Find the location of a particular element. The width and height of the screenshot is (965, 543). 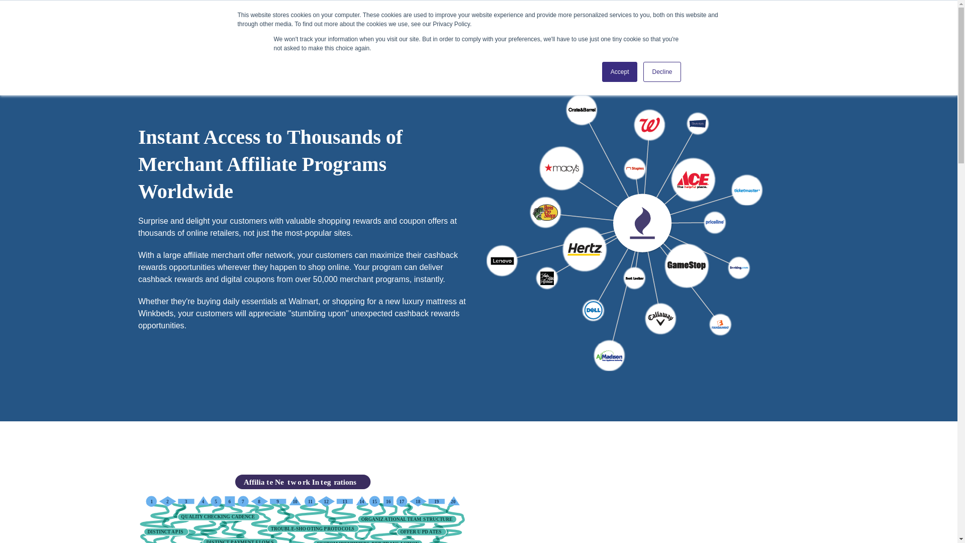

Accept is located at coordinates (620, 72).